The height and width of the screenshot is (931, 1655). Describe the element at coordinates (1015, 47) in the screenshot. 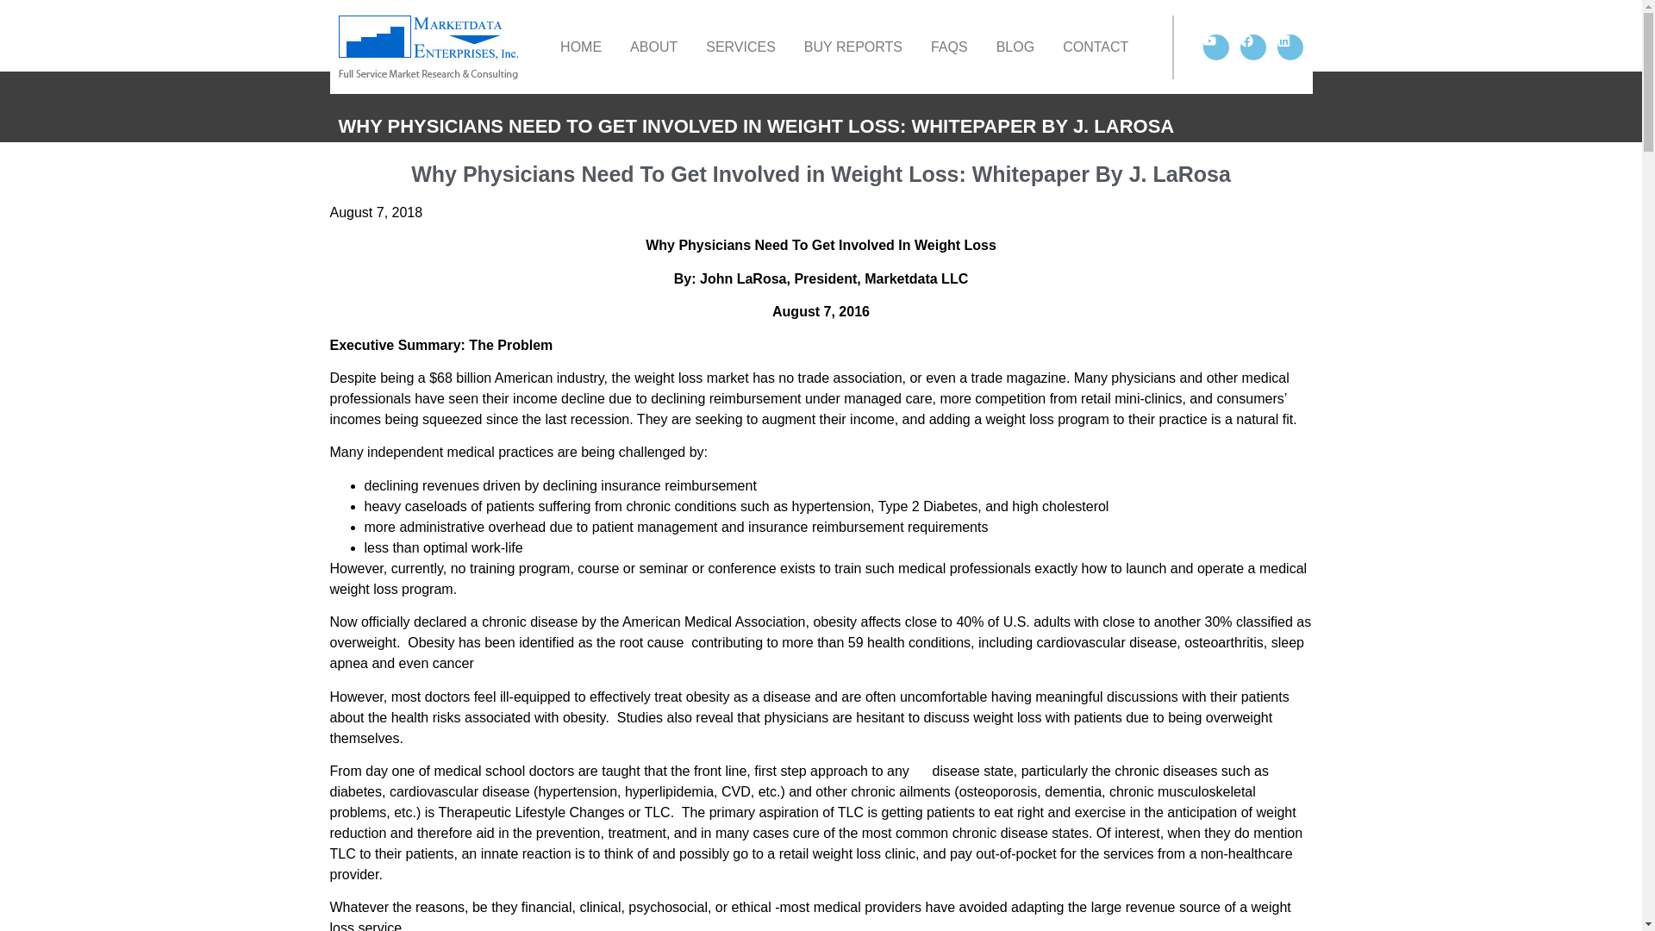

I see `BLOG` at that location.